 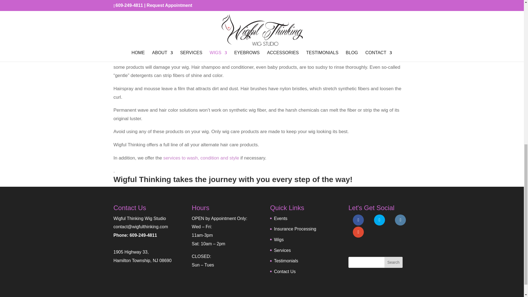 I want to click on Wigs, so click(x=279, y=240).